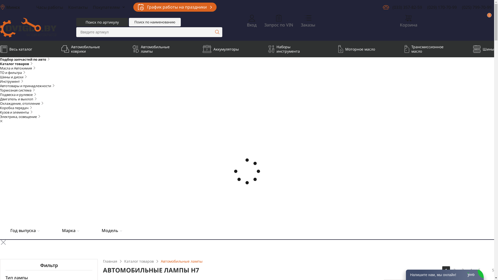 The image size is (498, 280). What do you see at coordinates (442, 7) in the screenshot?
I see `(029) 170-70-99` at bounding box center [442, 7].